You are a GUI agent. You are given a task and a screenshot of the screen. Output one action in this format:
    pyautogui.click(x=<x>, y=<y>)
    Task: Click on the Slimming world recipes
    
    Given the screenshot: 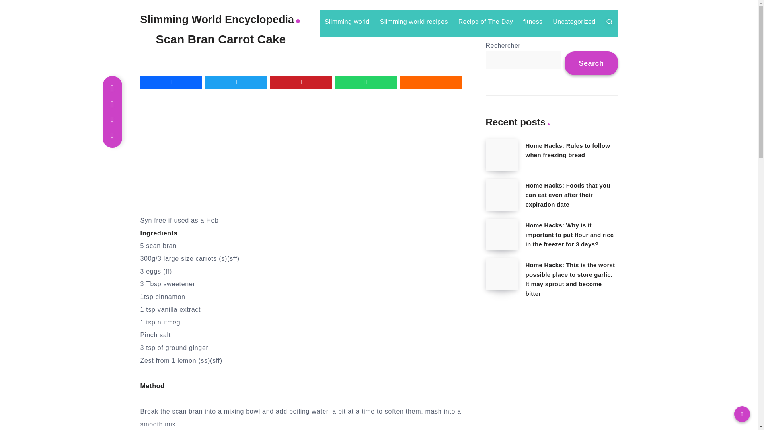 What is the action you would take?
    pyautogui.click(x=414, y=21)
    